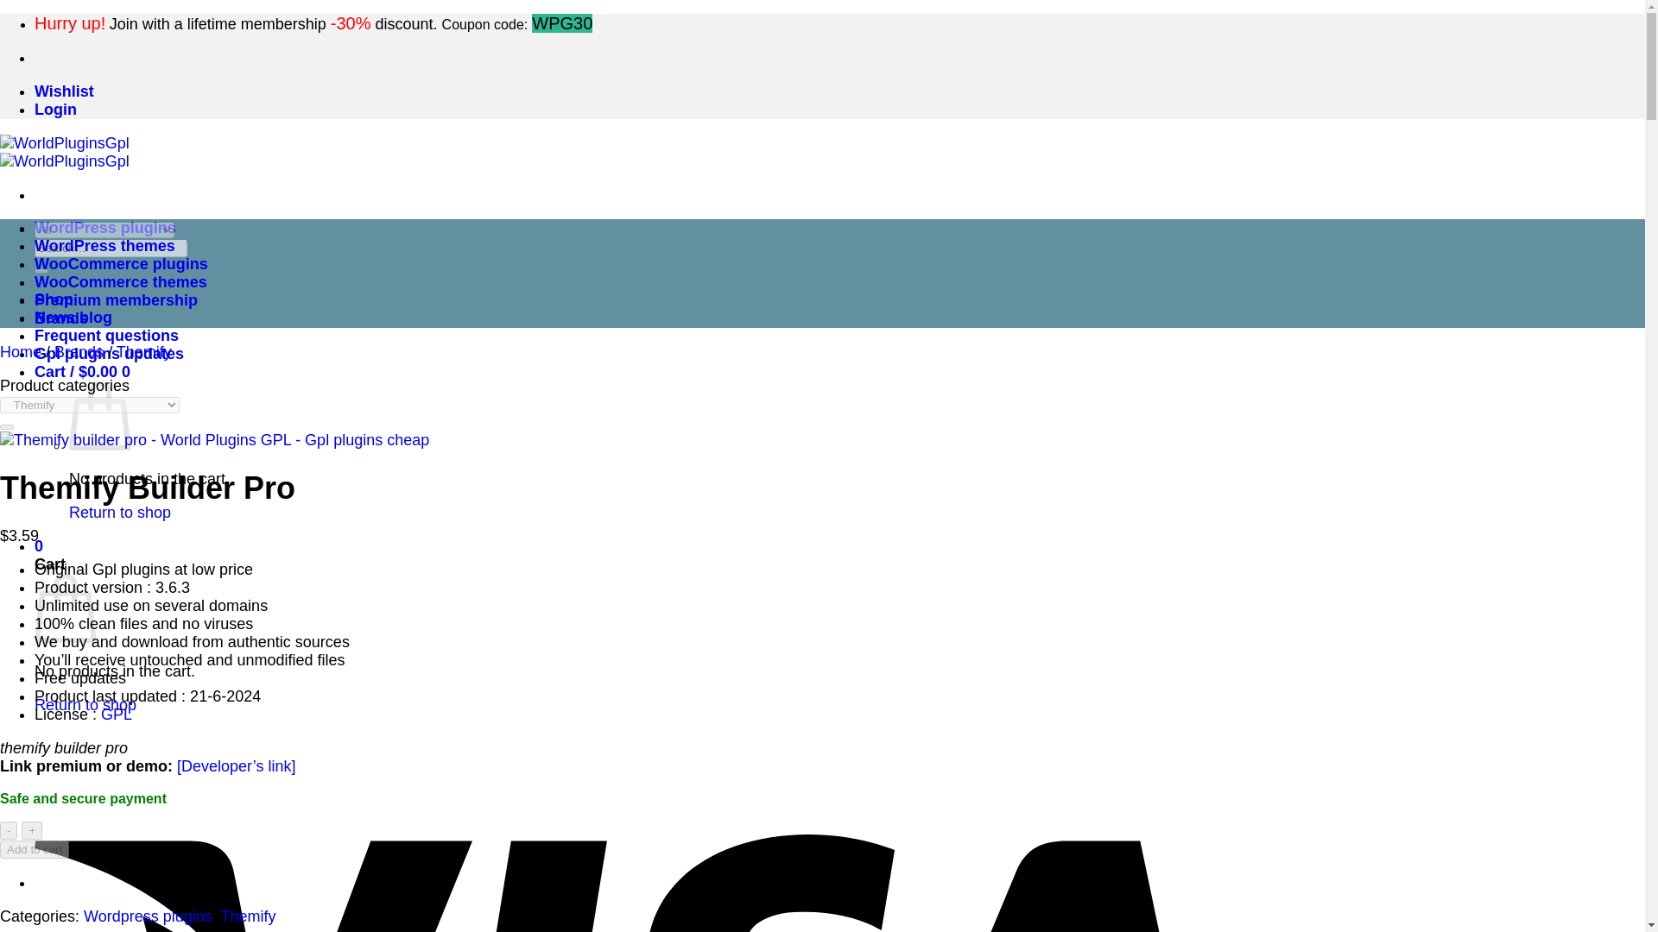  I want to click on Themify, so click(249, 916).